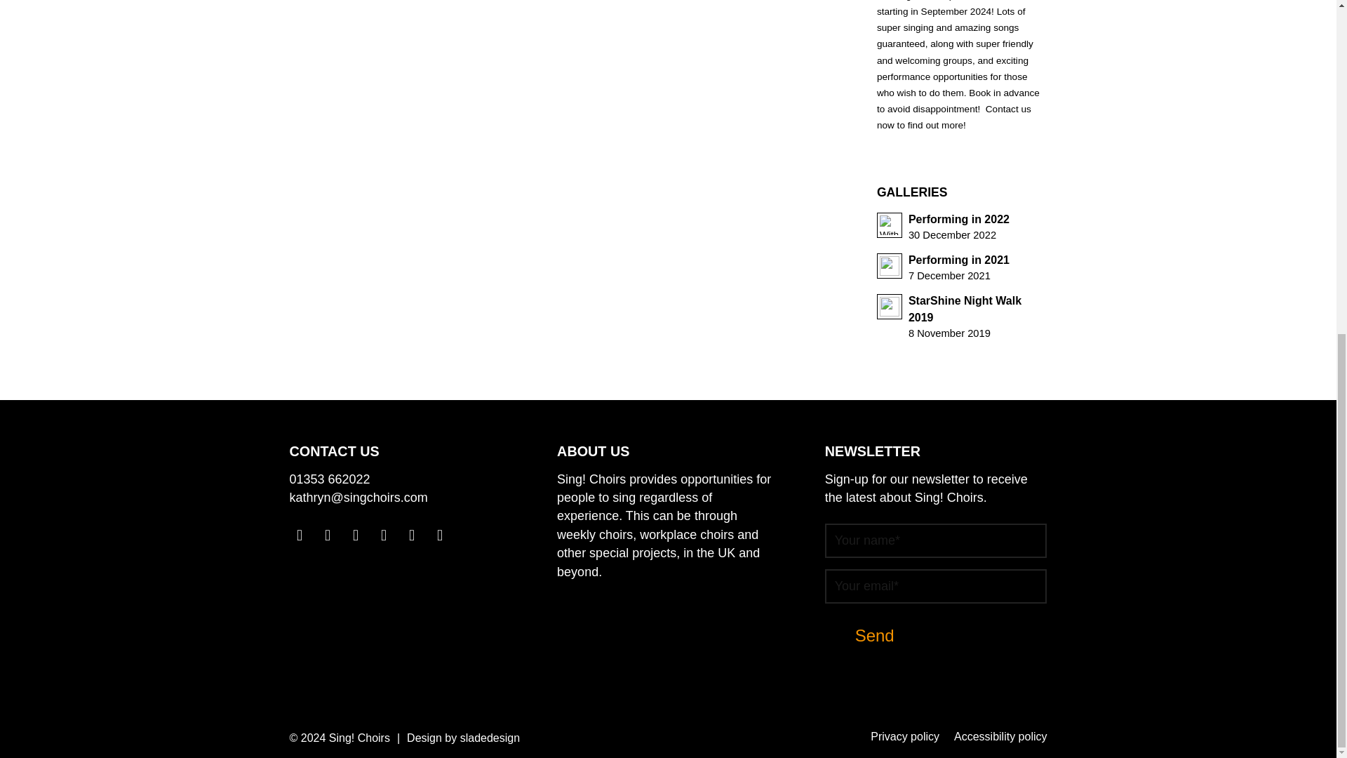 The height and width of the screenshot is (758, 1347). Describe the element at coordinates (874, 636) in the screenshot. I see `StarShine Night Walk 2019` at that location.